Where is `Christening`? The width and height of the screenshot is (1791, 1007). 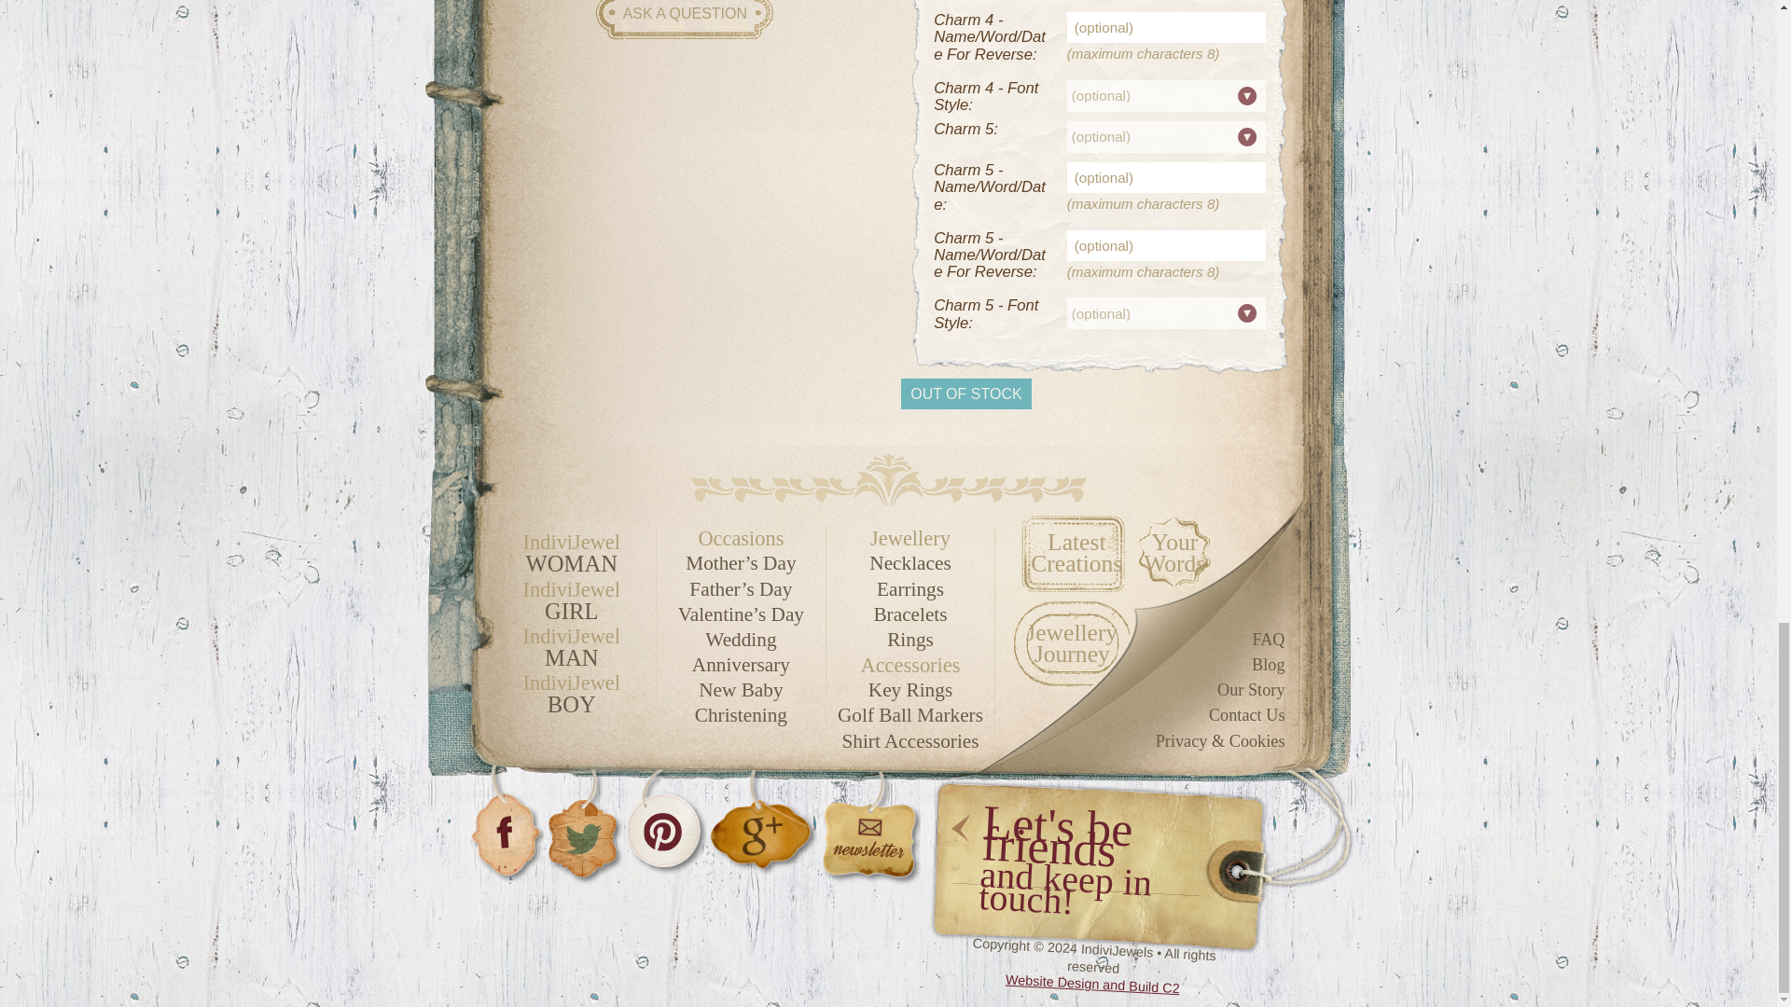
Christening is located at coordinates (741, 715).